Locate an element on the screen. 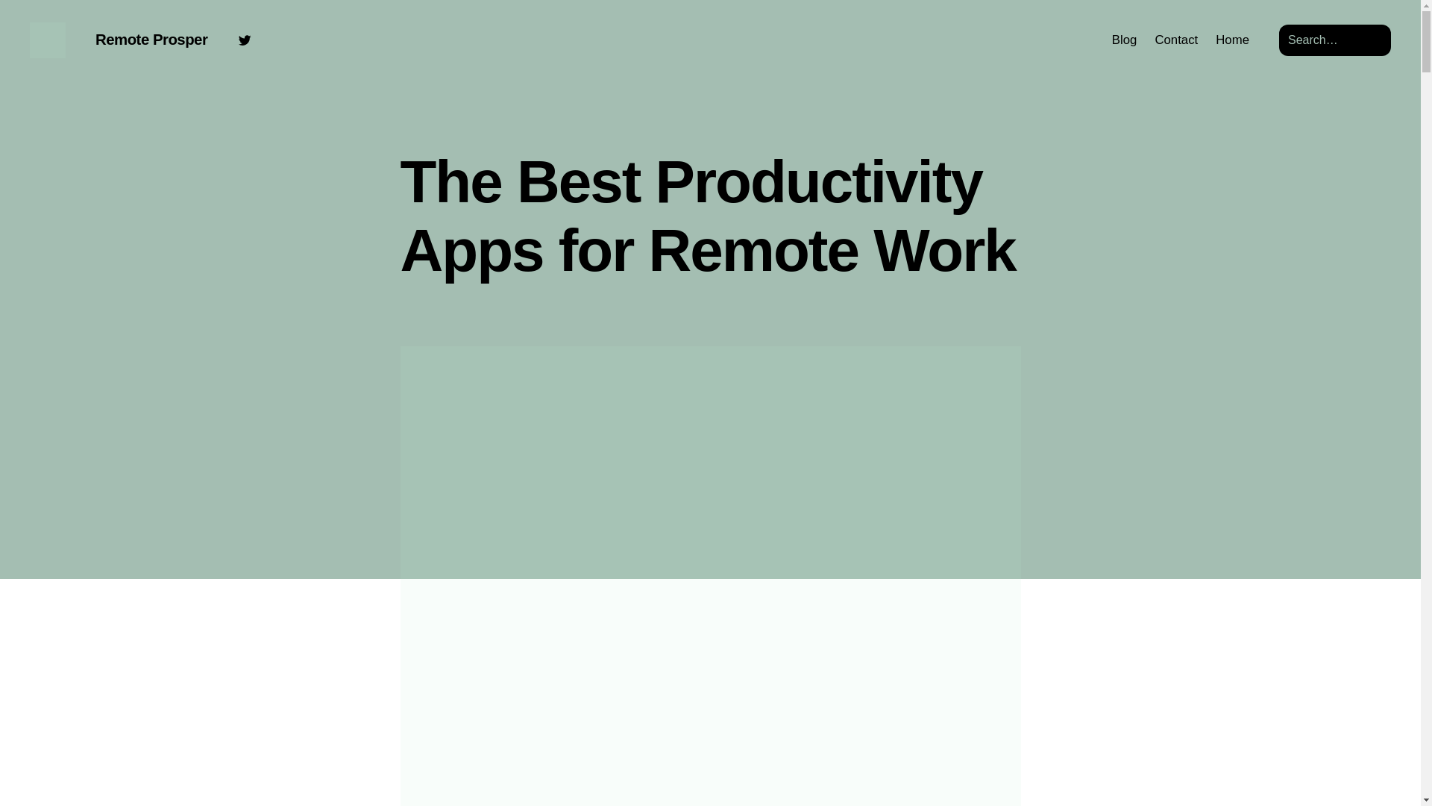 Image resolution: width=1432 pixels, height=806 pixels. Contact is located at coordinates (1175, 40).